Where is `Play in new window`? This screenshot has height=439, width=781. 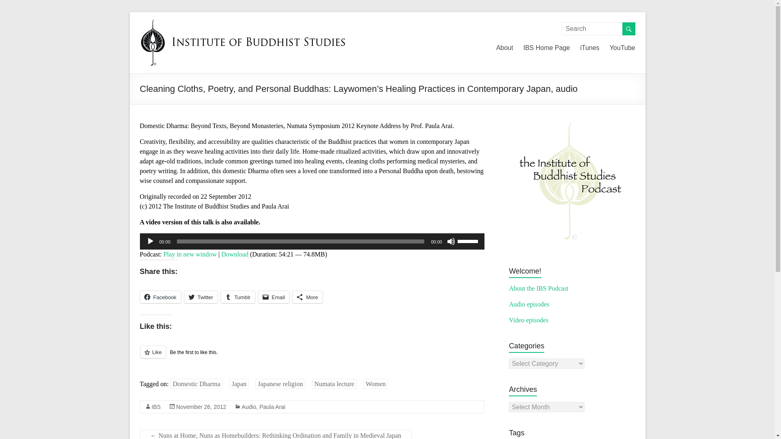
Play in new window is located at coordinates (190, 254).